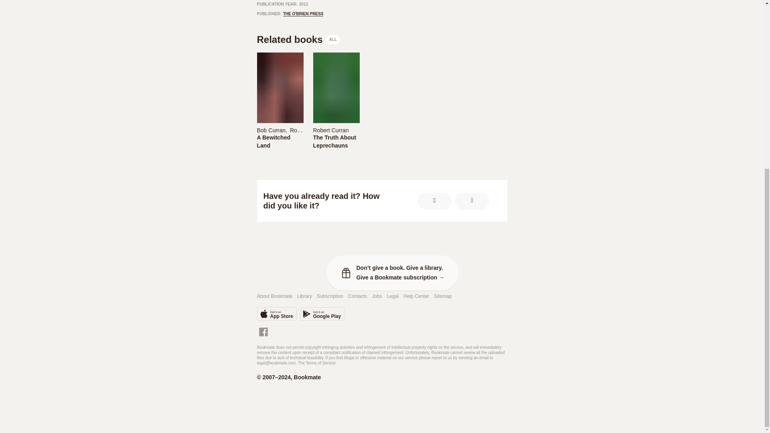 The height and width of the screenshot is (433, 770). Describe the element at coordinates (276, 314) in the screenshot. I see `The Truth About Leprechauns` at that location.